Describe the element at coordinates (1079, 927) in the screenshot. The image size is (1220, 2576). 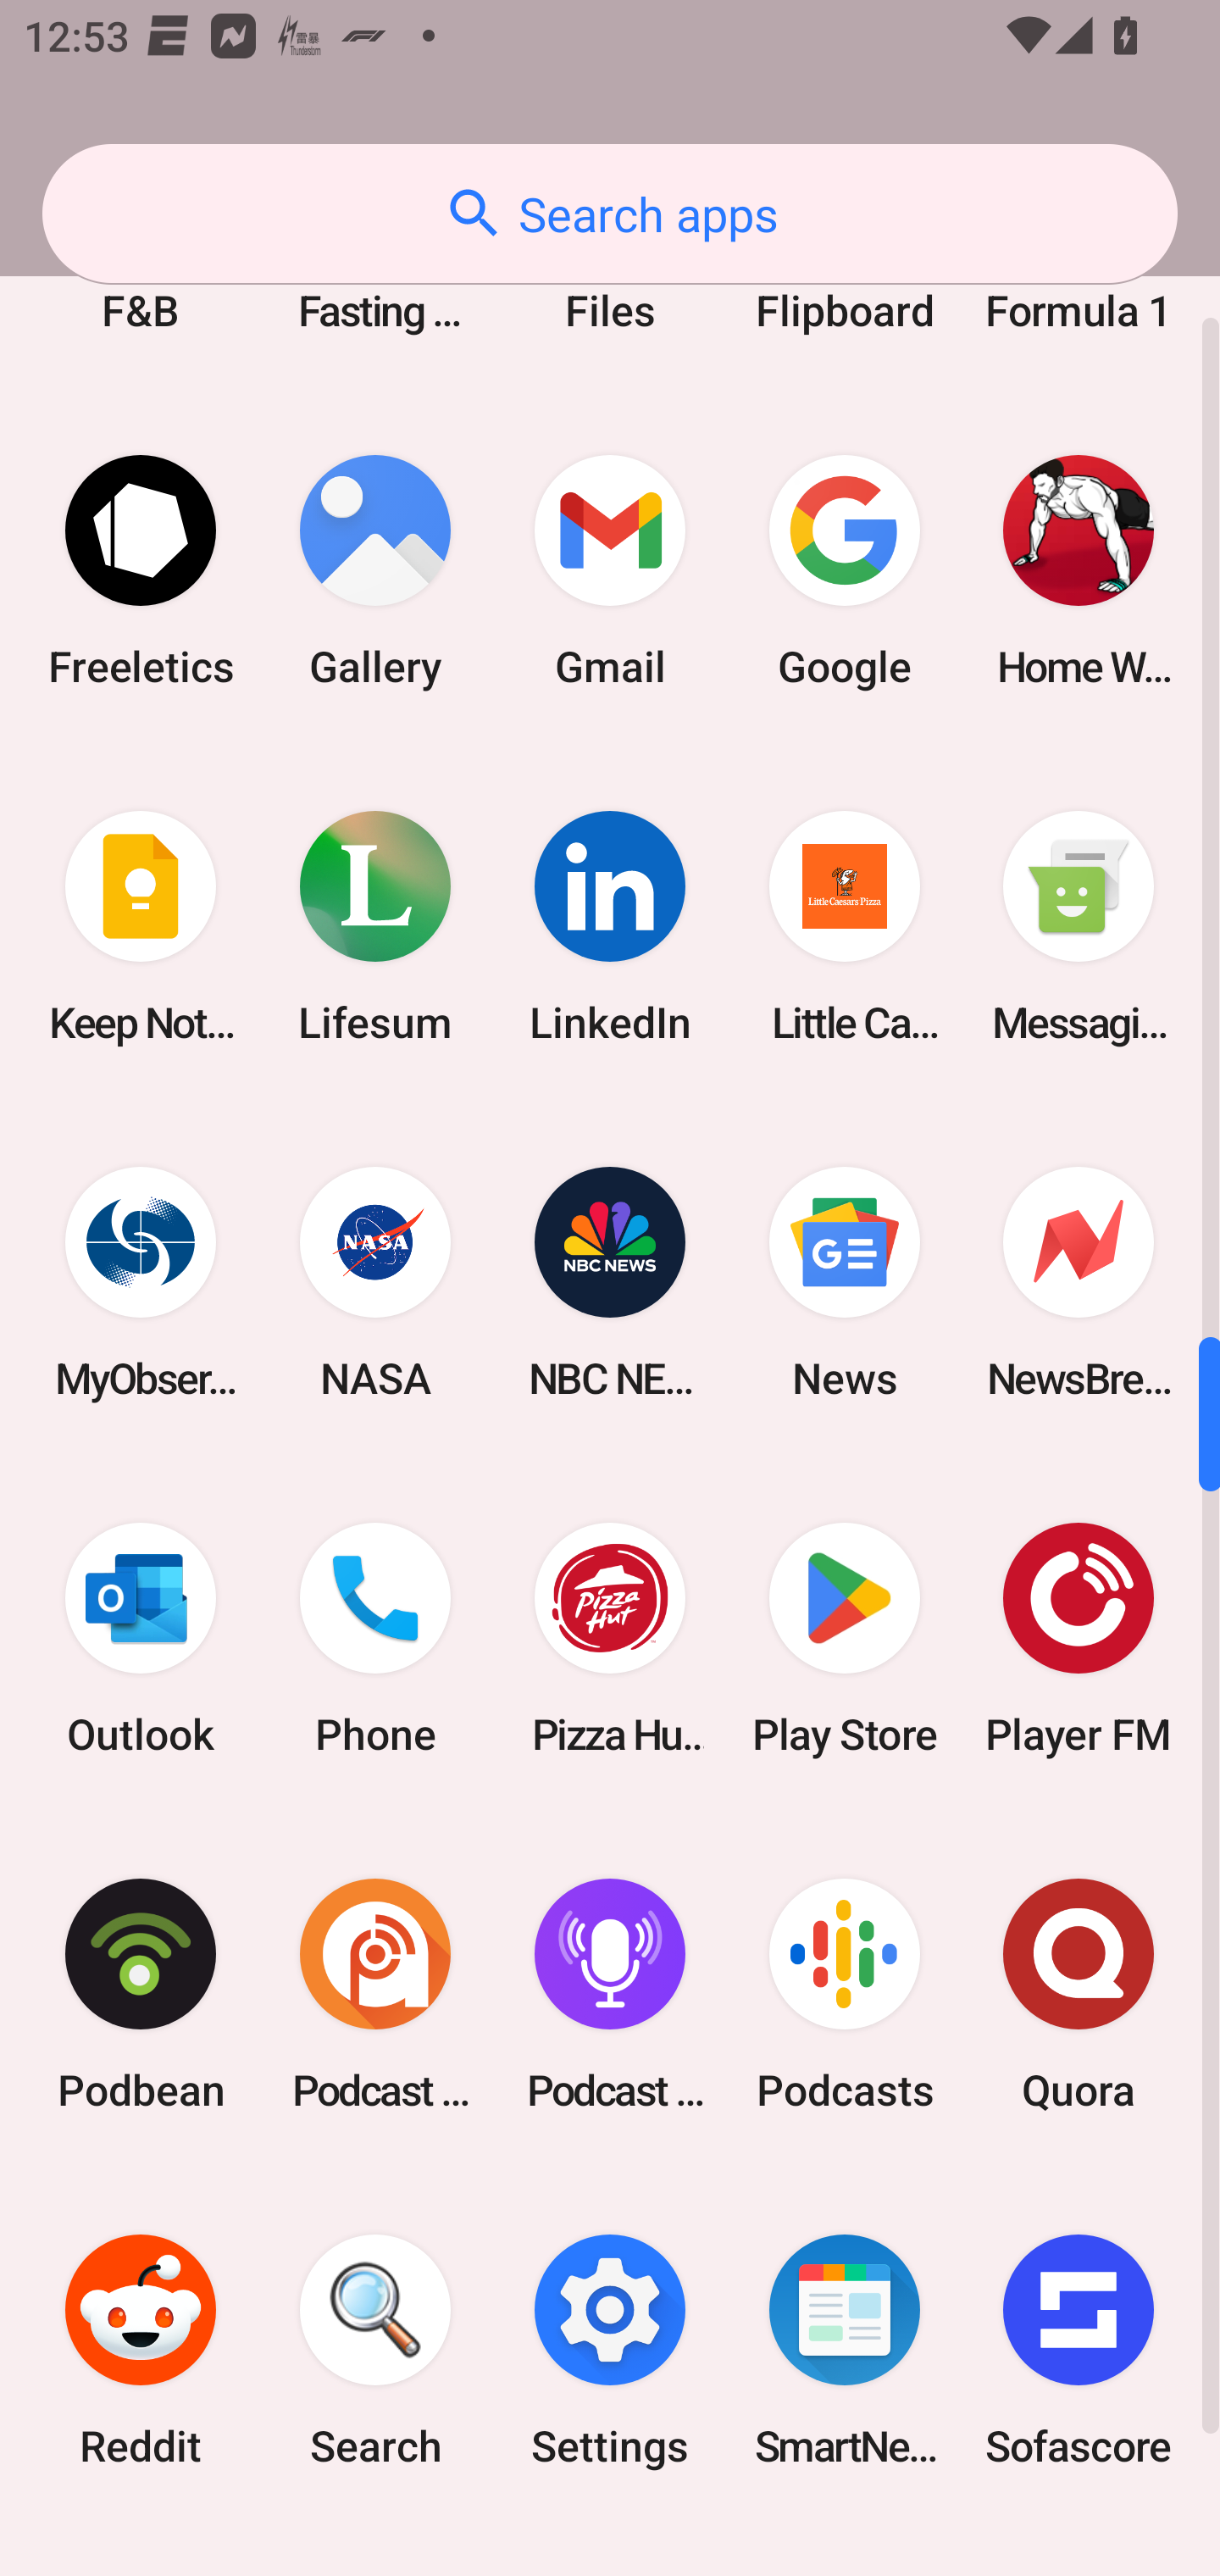
I see `Messaging` at that location.